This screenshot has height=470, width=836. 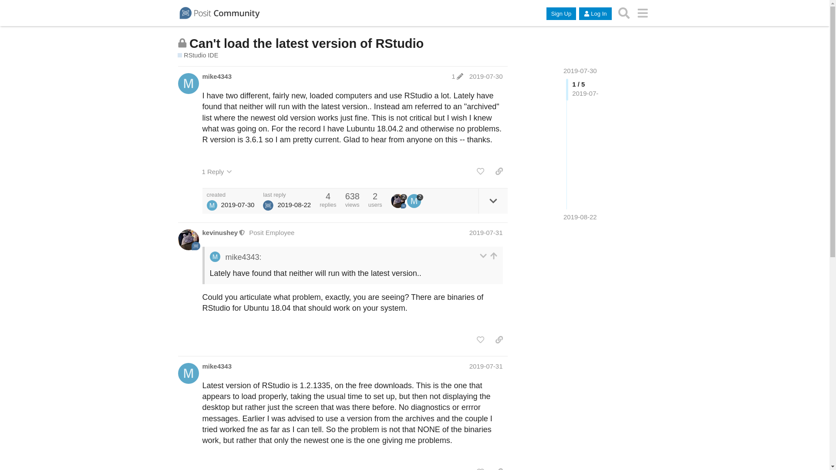 What do you see at coordinates (182, 43) in the screenshot?
I see `This topic is closed; it no longer accepts new replies` at bounding box center [182, 43].